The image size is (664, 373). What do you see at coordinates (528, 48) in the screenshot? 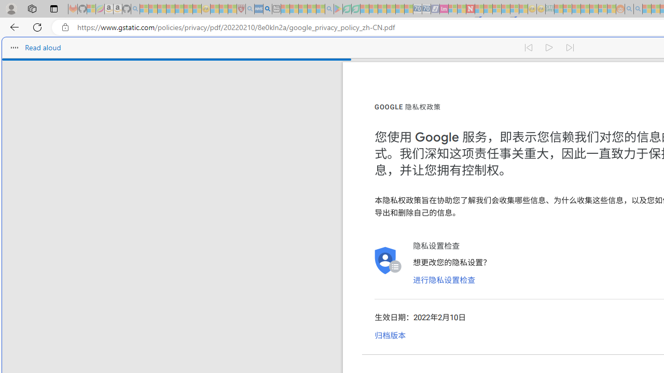
I see `Read previous paragraph` at bounding box center [528, 48].